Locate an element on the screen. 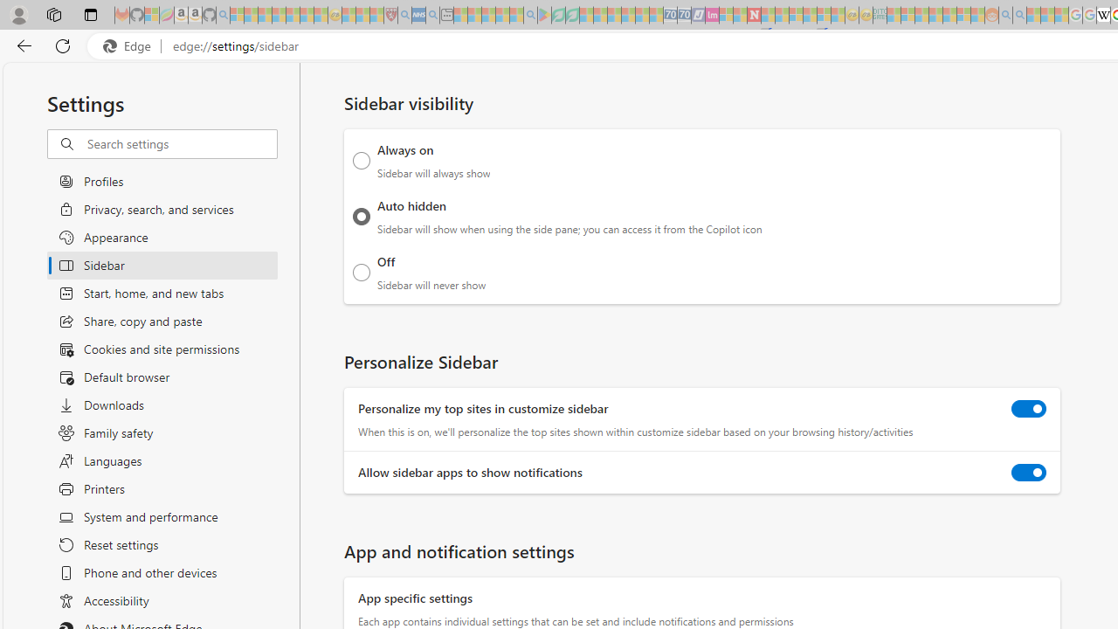 The image size is (1118, 629). Pets - MSN - Sleeping is located at coordinates (502, 16).